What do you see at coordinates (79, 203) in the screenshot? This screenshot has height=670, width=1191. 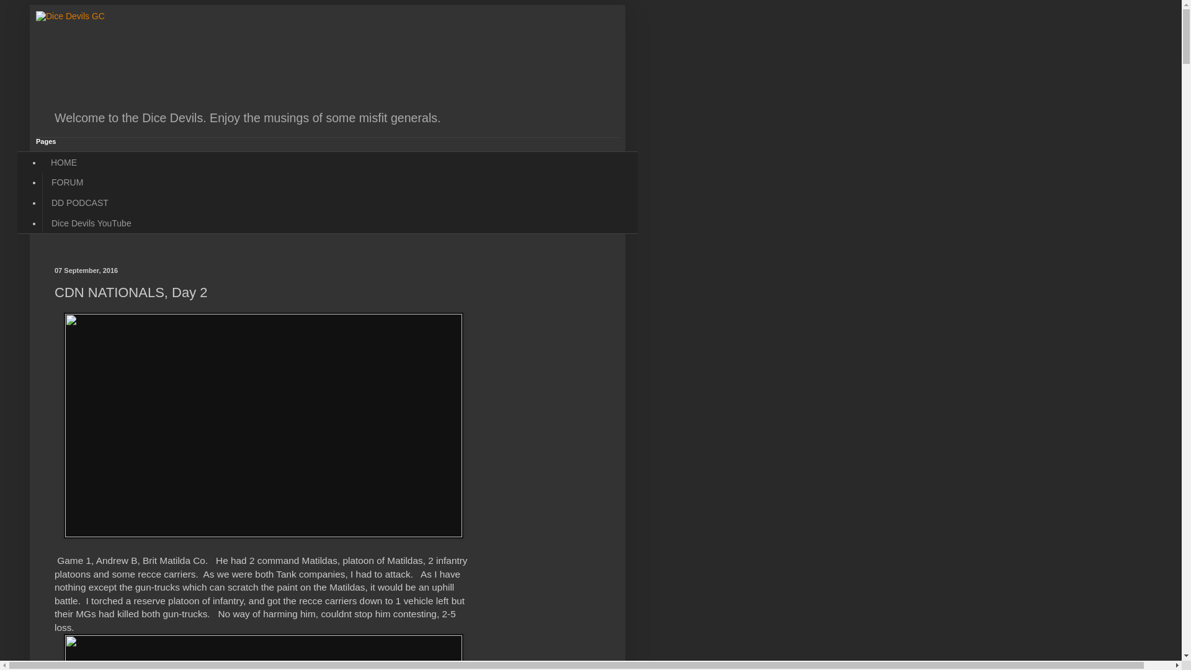 I see `DD PODCAST` at bounding box center [79, 203].